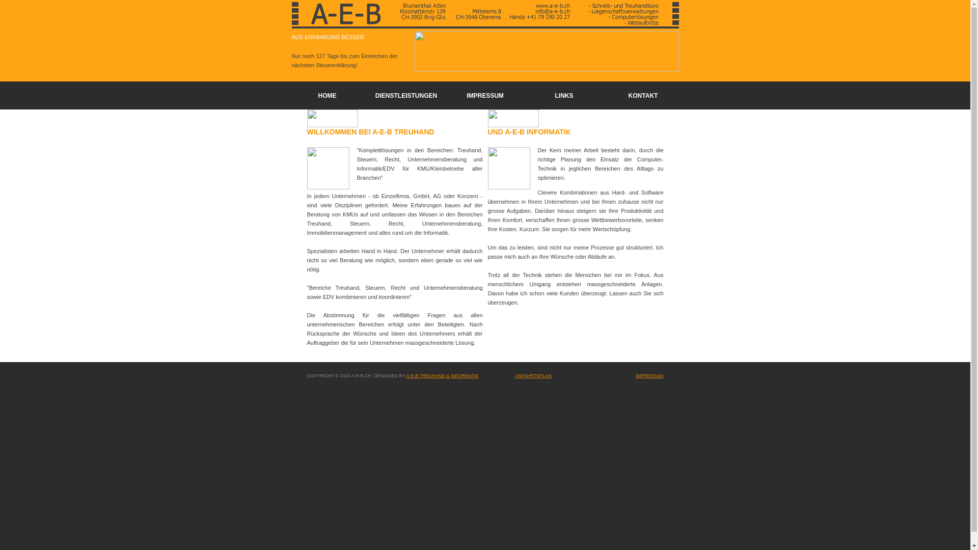 Image resolution: width=978 pixels, height=550 pixels. Describe the element at coordinates (406, 95) in the screenshot. I see `DIENSTLEISTUNGEN` at that location.